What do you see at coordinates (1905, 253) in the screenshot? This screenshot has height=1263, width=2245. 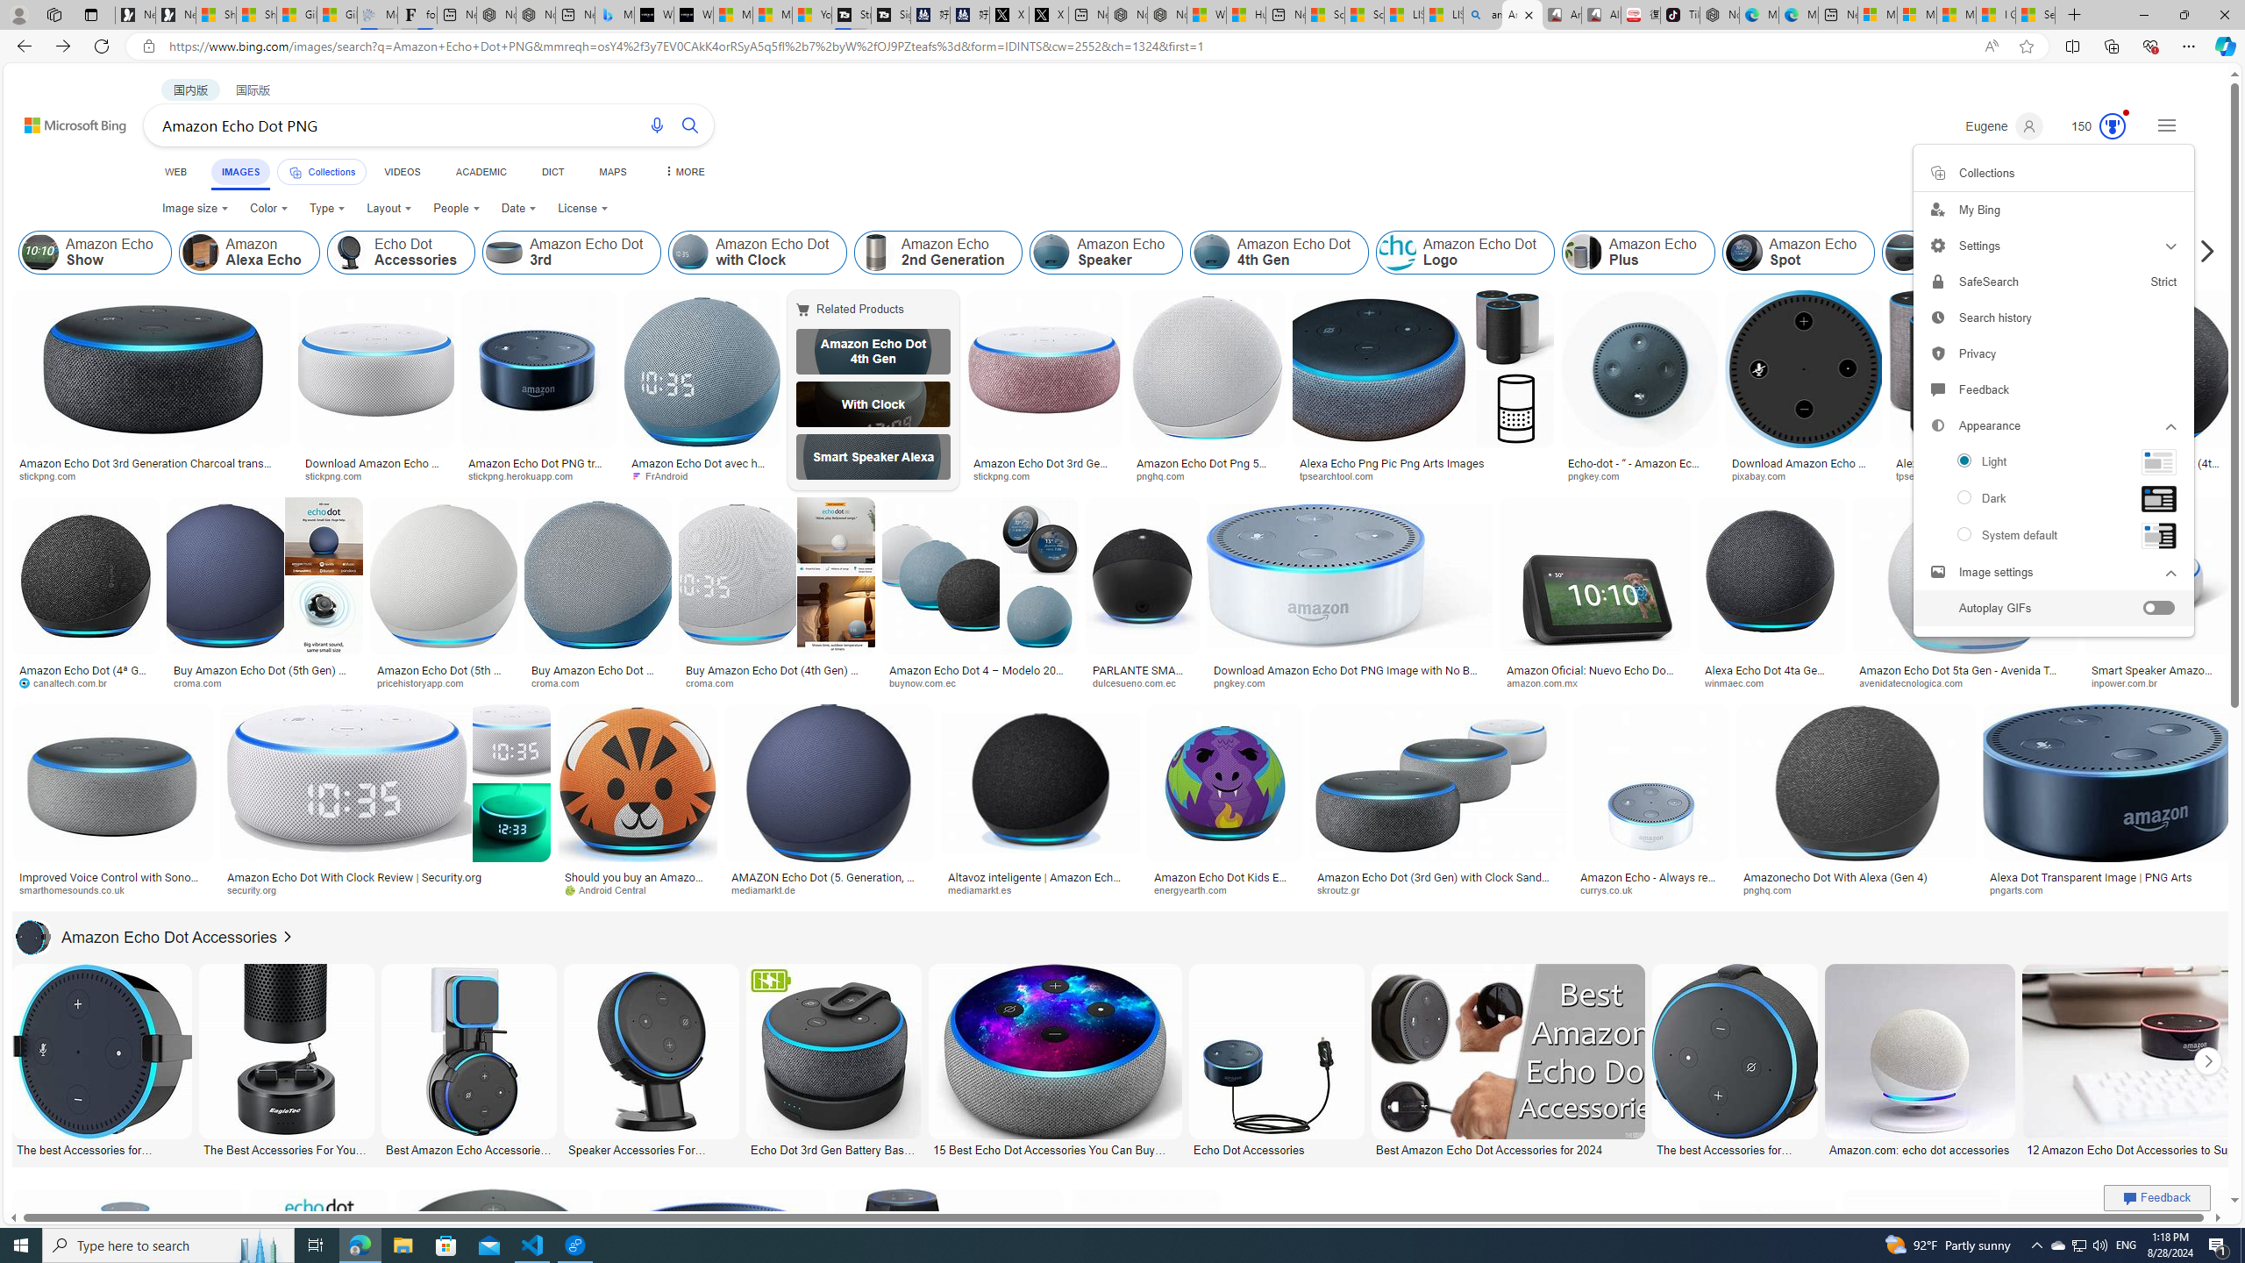 I see `Amazon Echo Dot 3` at bounding box center [1905, 253].